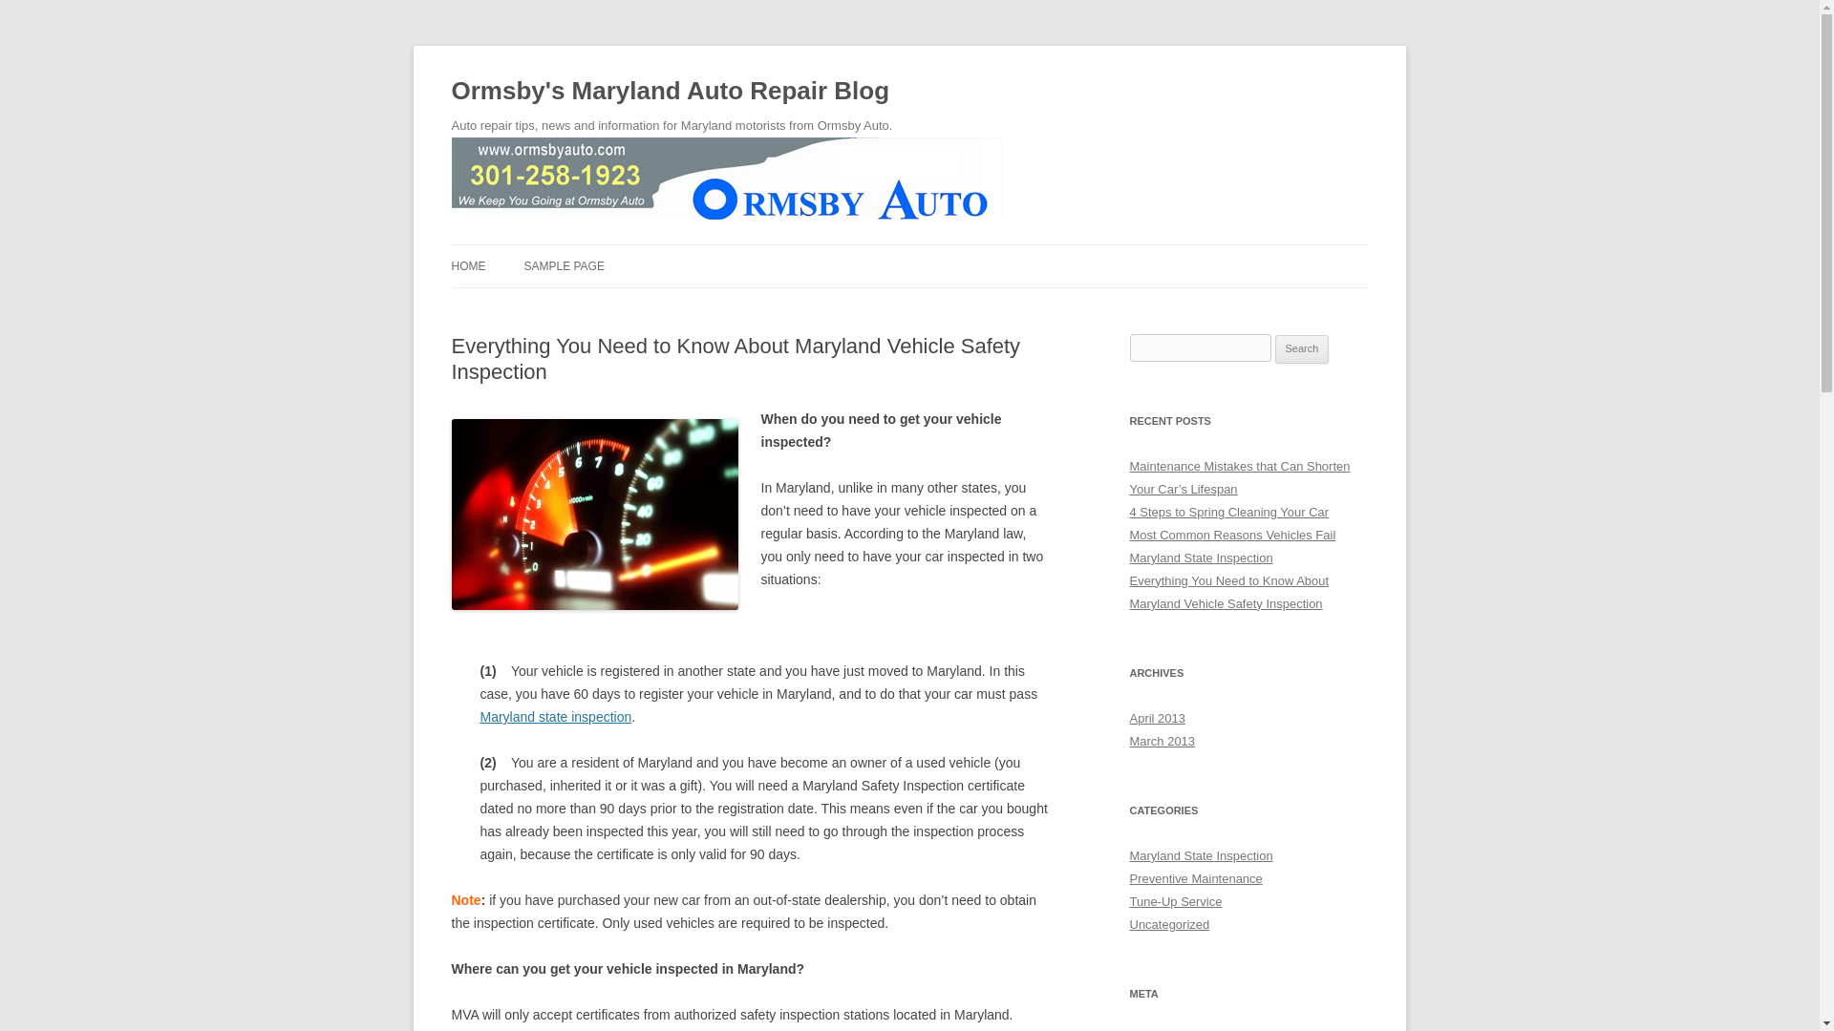 The width and height of the screenshot is (1834, 1031). Describe the element at coordinates (1228, 512) in the screenshot. I see `4 Steps to Spring Cleaning Your Car` at that location.